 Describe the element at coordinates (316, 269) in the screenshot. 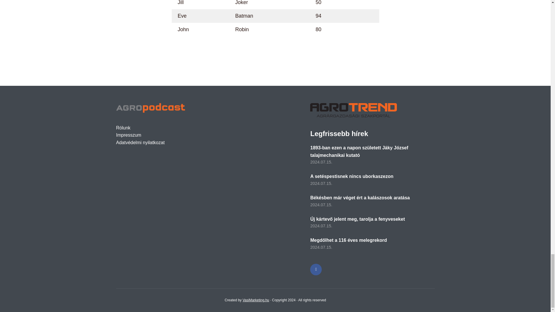

I see `facebook` at that location.